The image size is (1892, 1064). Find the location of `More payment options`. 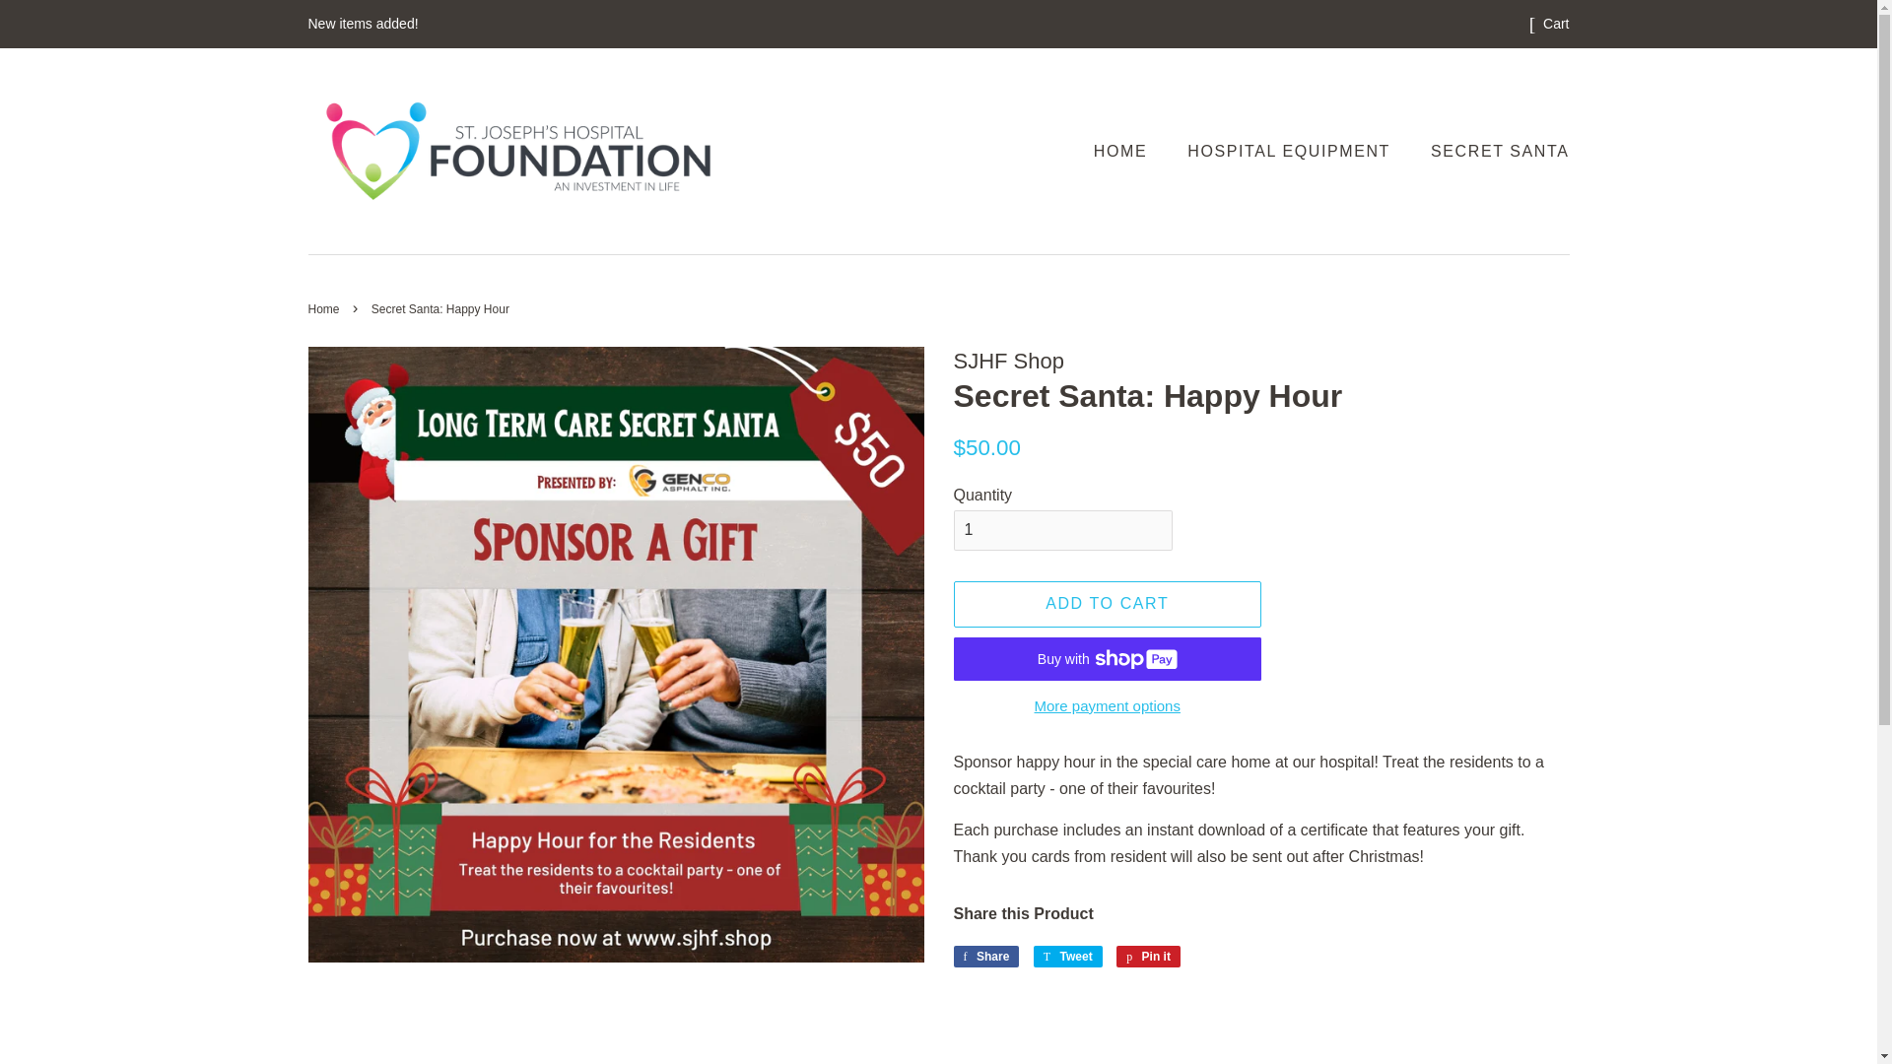

More payment options is located at coordinates (1148, 956).